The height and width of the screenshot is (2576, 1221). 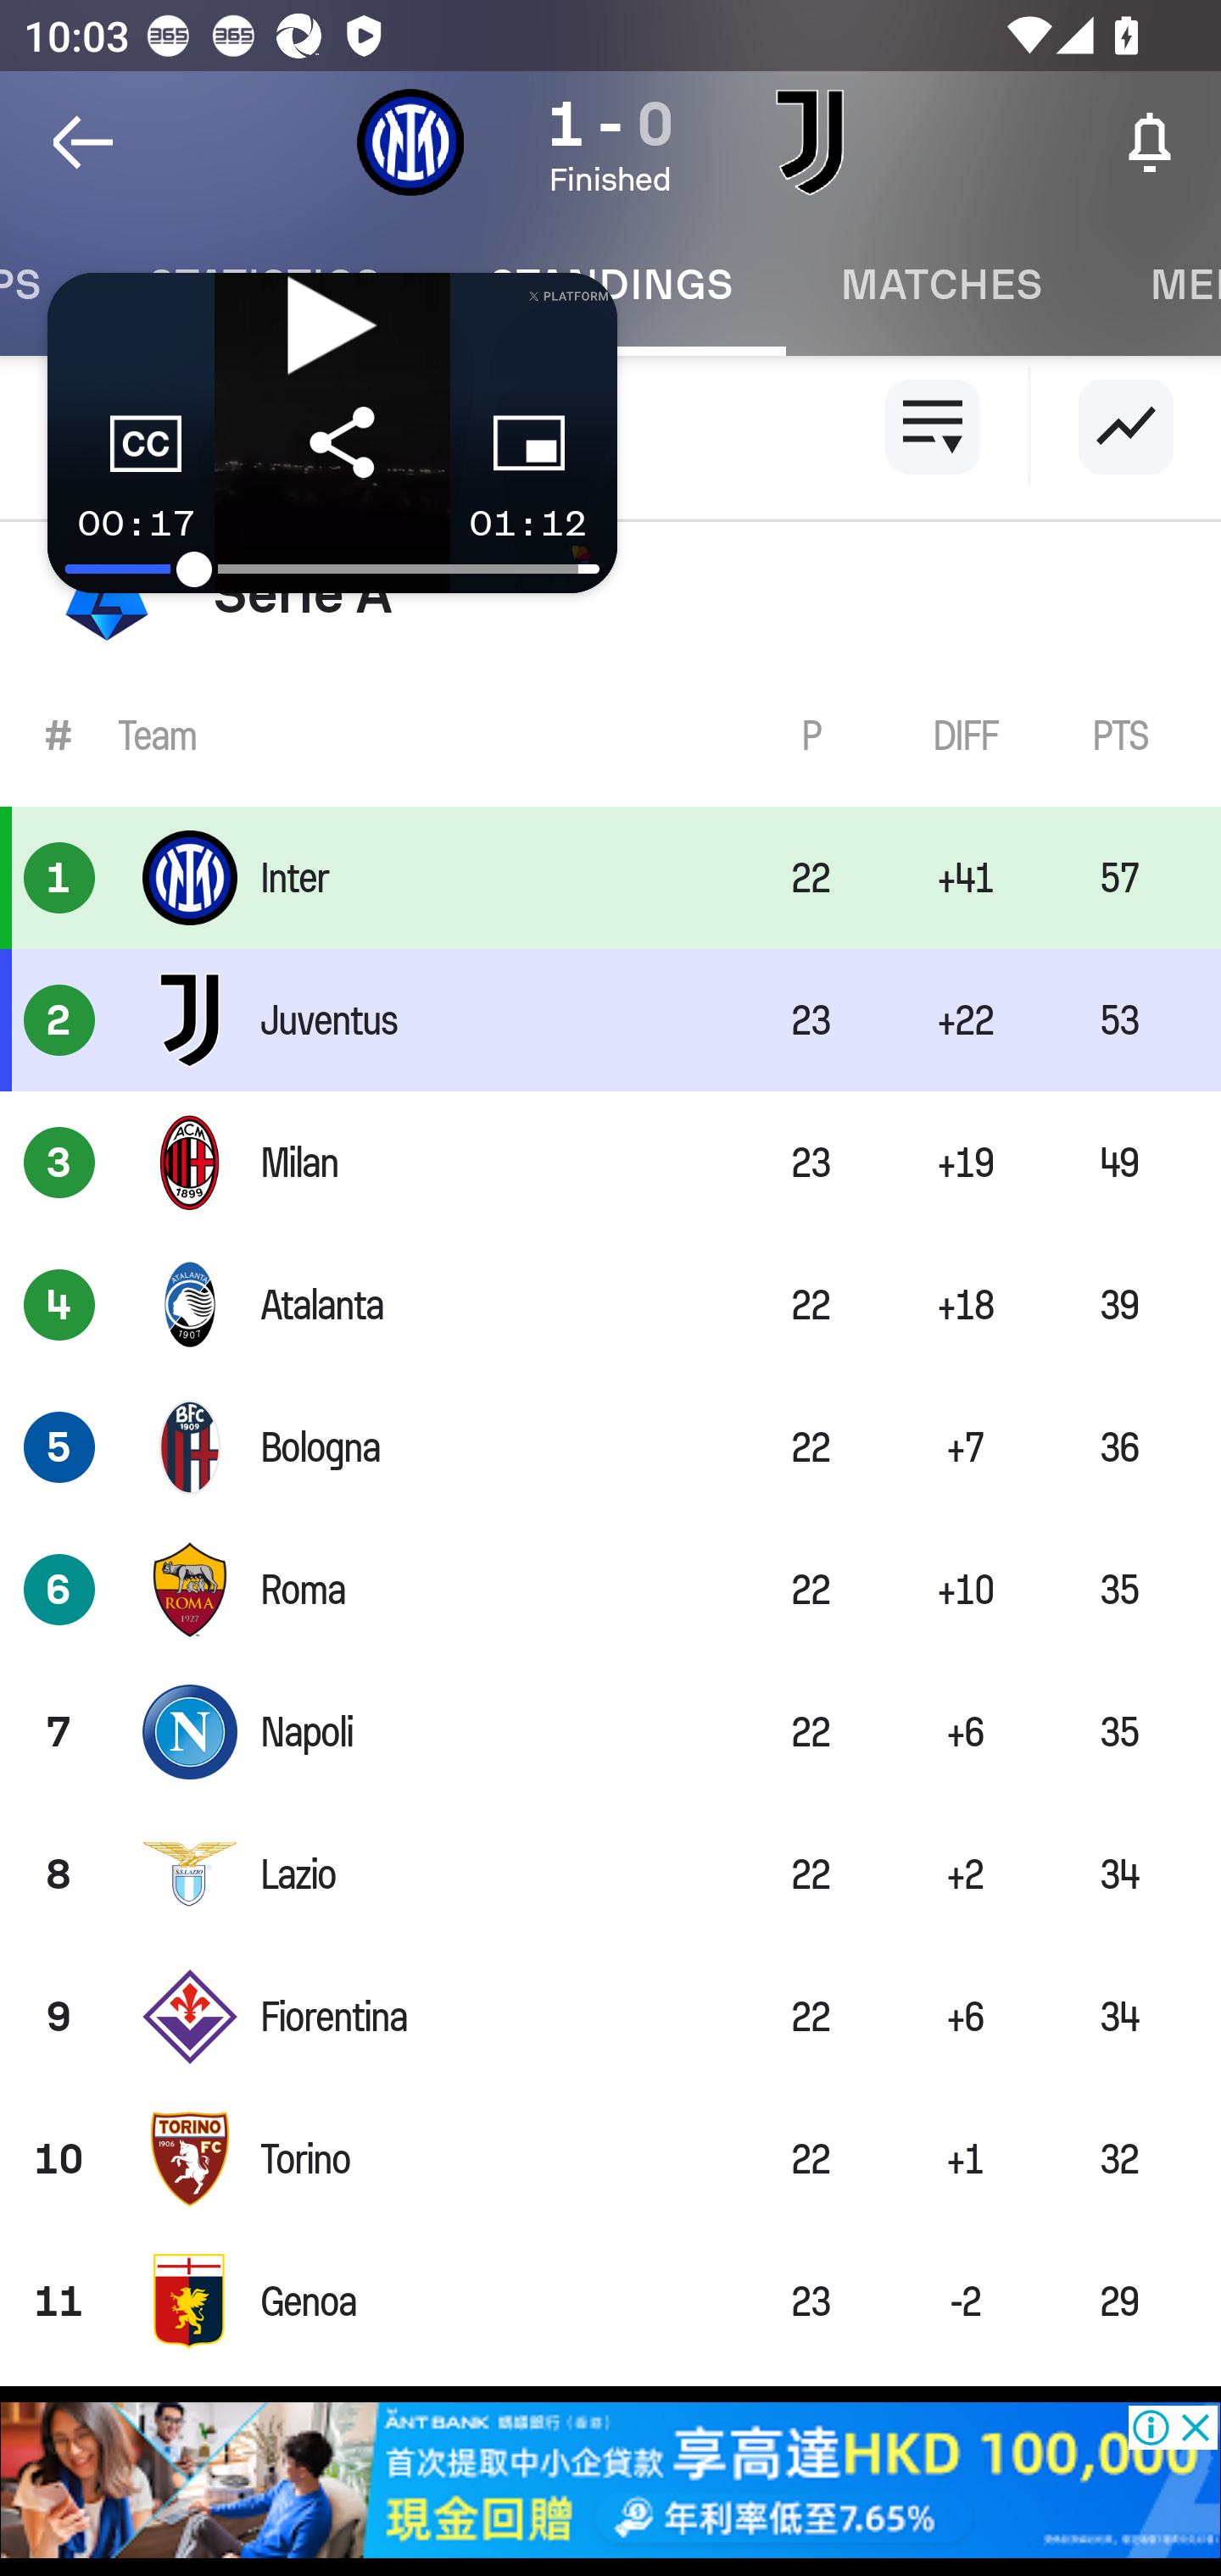 I want to click on 1 Inter 22 +41 57, so click(x=610, y=876).